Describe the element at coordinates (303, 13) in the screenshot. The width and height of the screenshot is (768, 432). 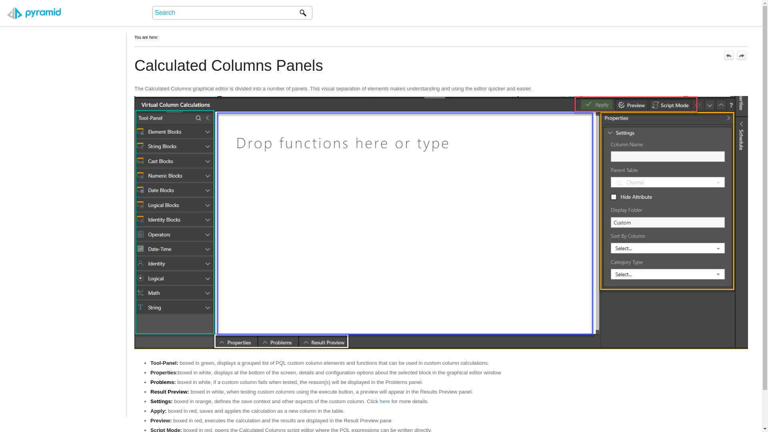
I see `Search` at that location.